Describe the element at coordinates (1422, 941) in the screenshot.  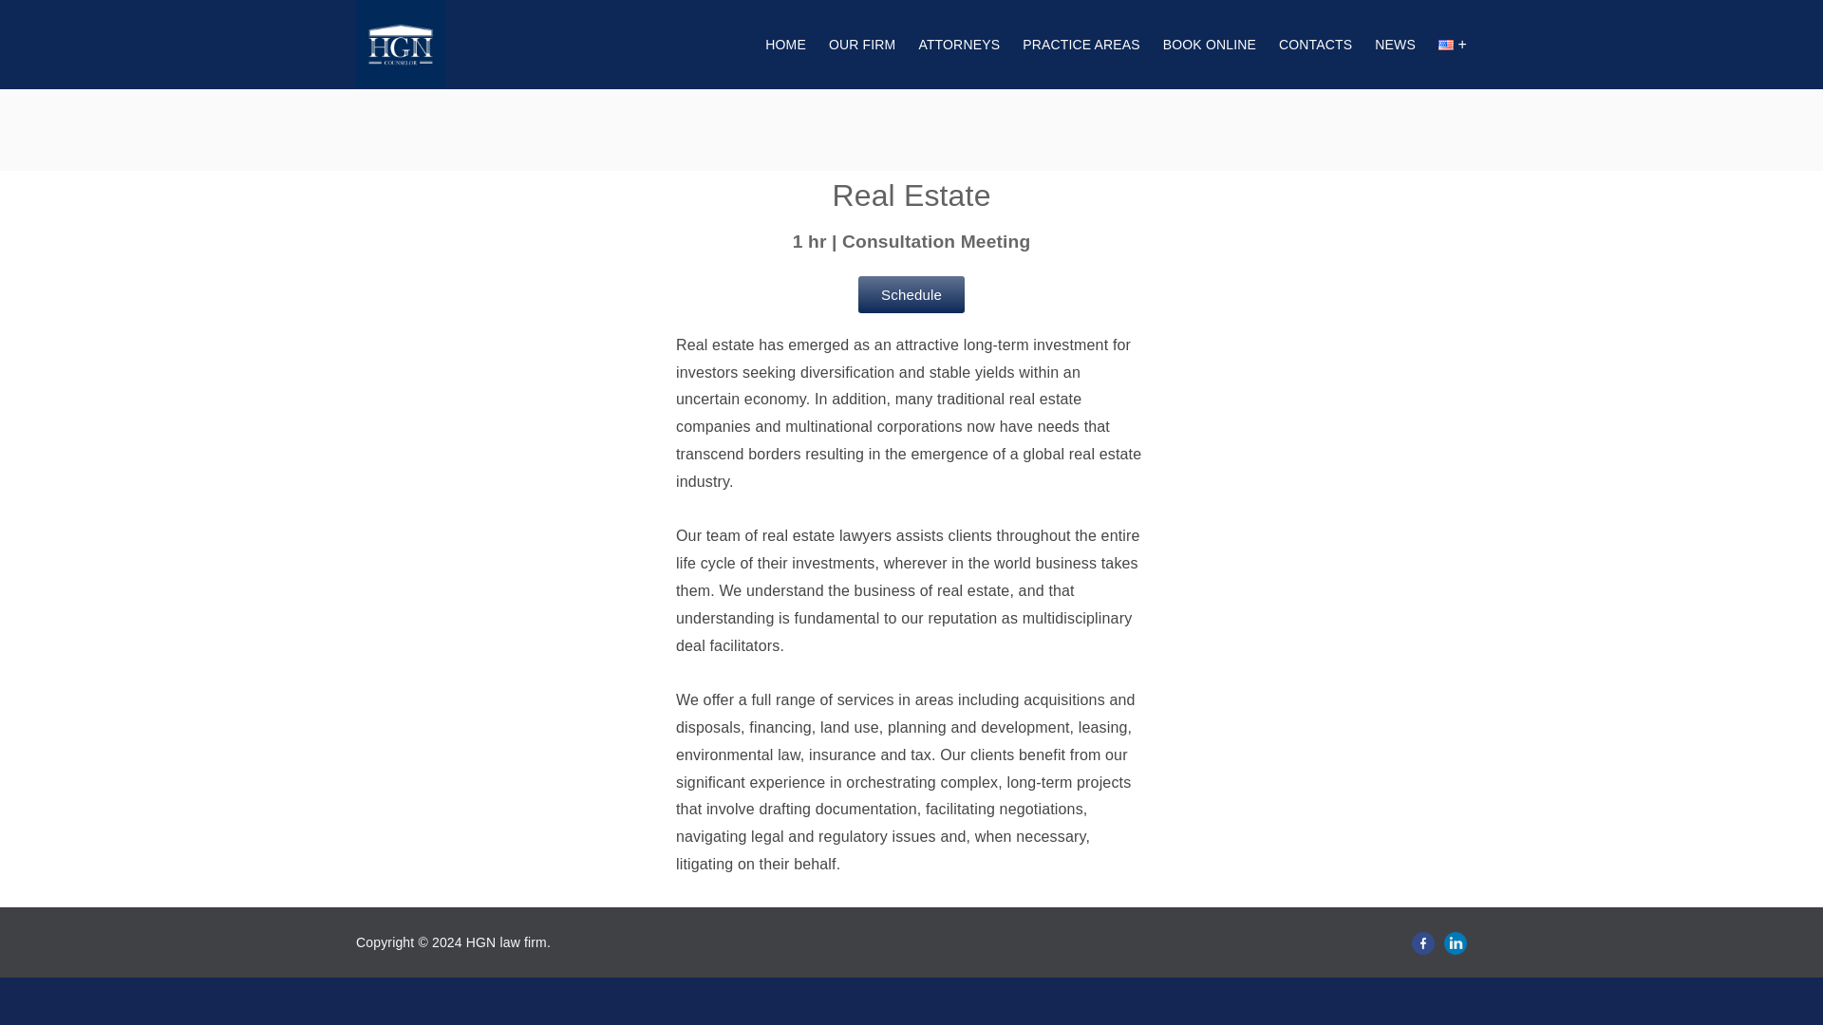
I see `Facebook` at that location.